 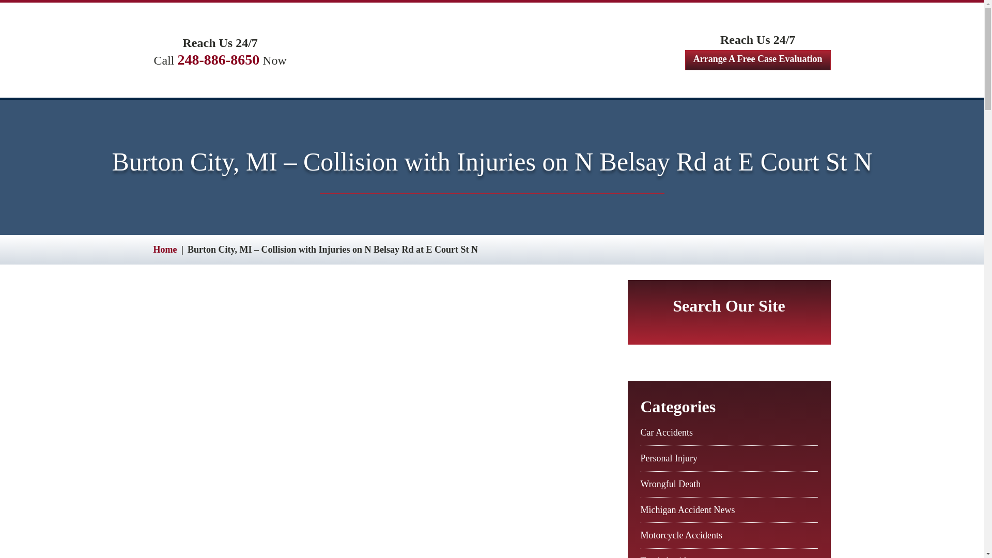 What do you see at coordinates (671, 484) in the screenshot?
I see `Wrongful Death` at bounding box center [671, 484].